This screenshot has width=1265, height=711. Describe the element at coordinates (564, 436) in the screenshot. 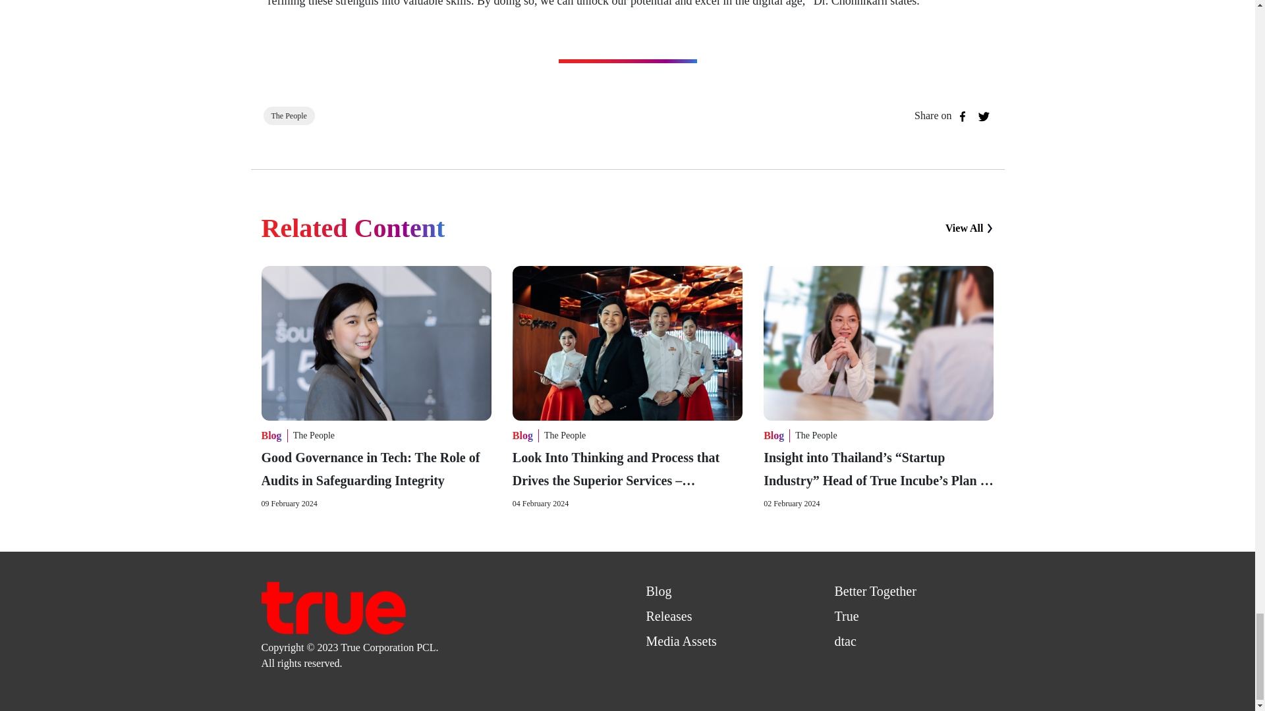

I see `The People` at that location.